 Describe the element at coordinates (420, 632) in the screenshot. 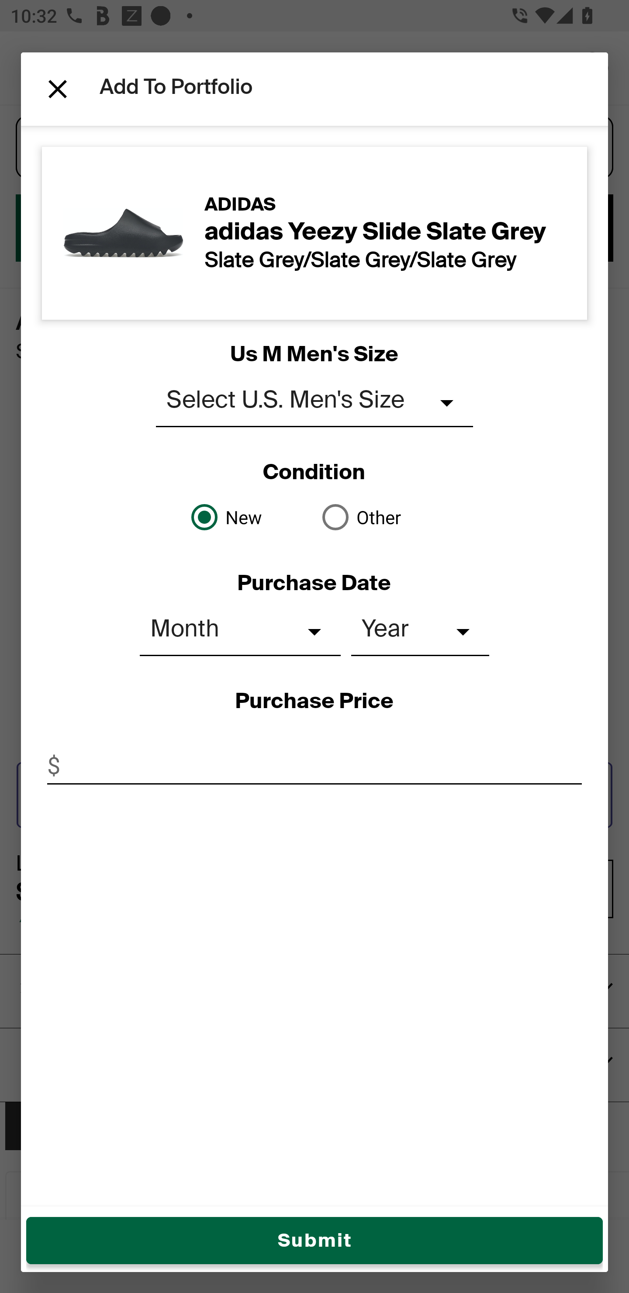

I see `Year` at that location.